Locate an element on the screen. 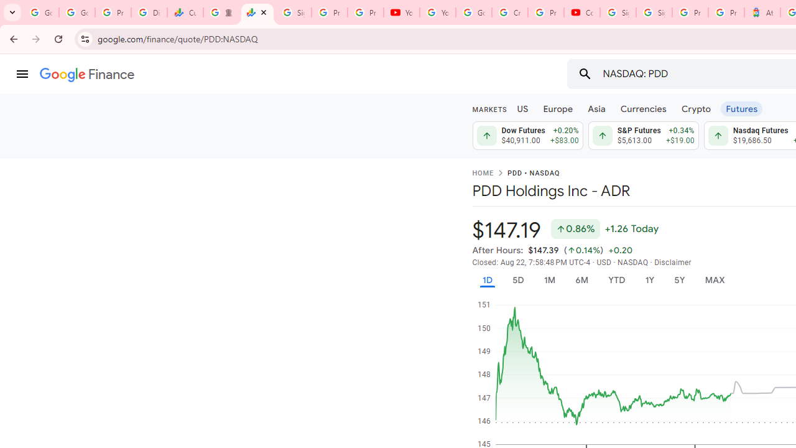 This screenshot has width=796, height=448. Europe is located at coordinates (558, 108).